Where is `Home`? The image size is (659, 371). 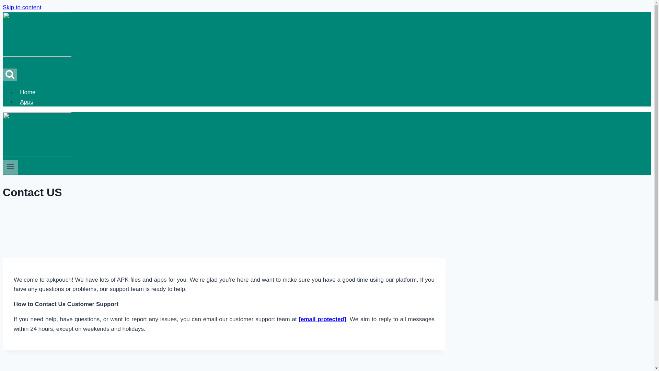
Home is located at coordinates (27, 92).